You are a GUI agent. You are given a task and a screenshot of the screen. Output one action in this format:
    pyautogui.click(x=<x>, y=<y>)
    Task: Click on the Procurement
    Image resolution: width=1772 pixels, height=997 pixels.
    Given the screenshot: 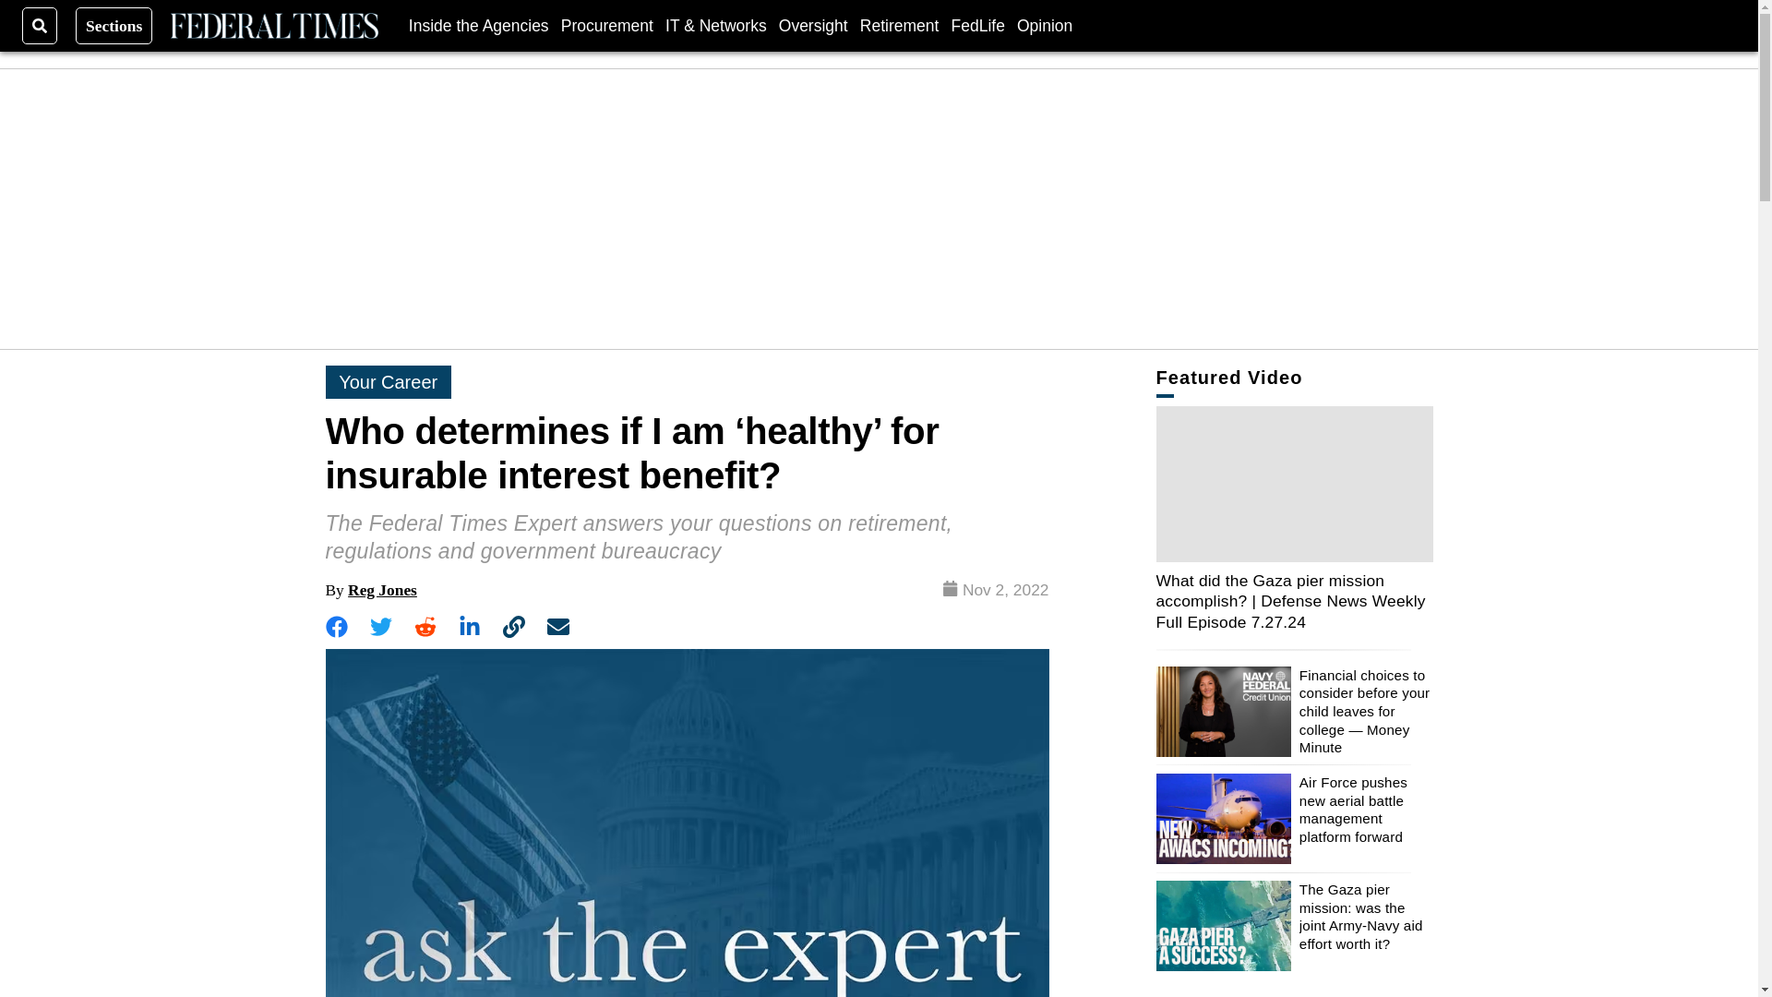 What is the action you would take?
    pyautogui.click(x=607, y=25)
    